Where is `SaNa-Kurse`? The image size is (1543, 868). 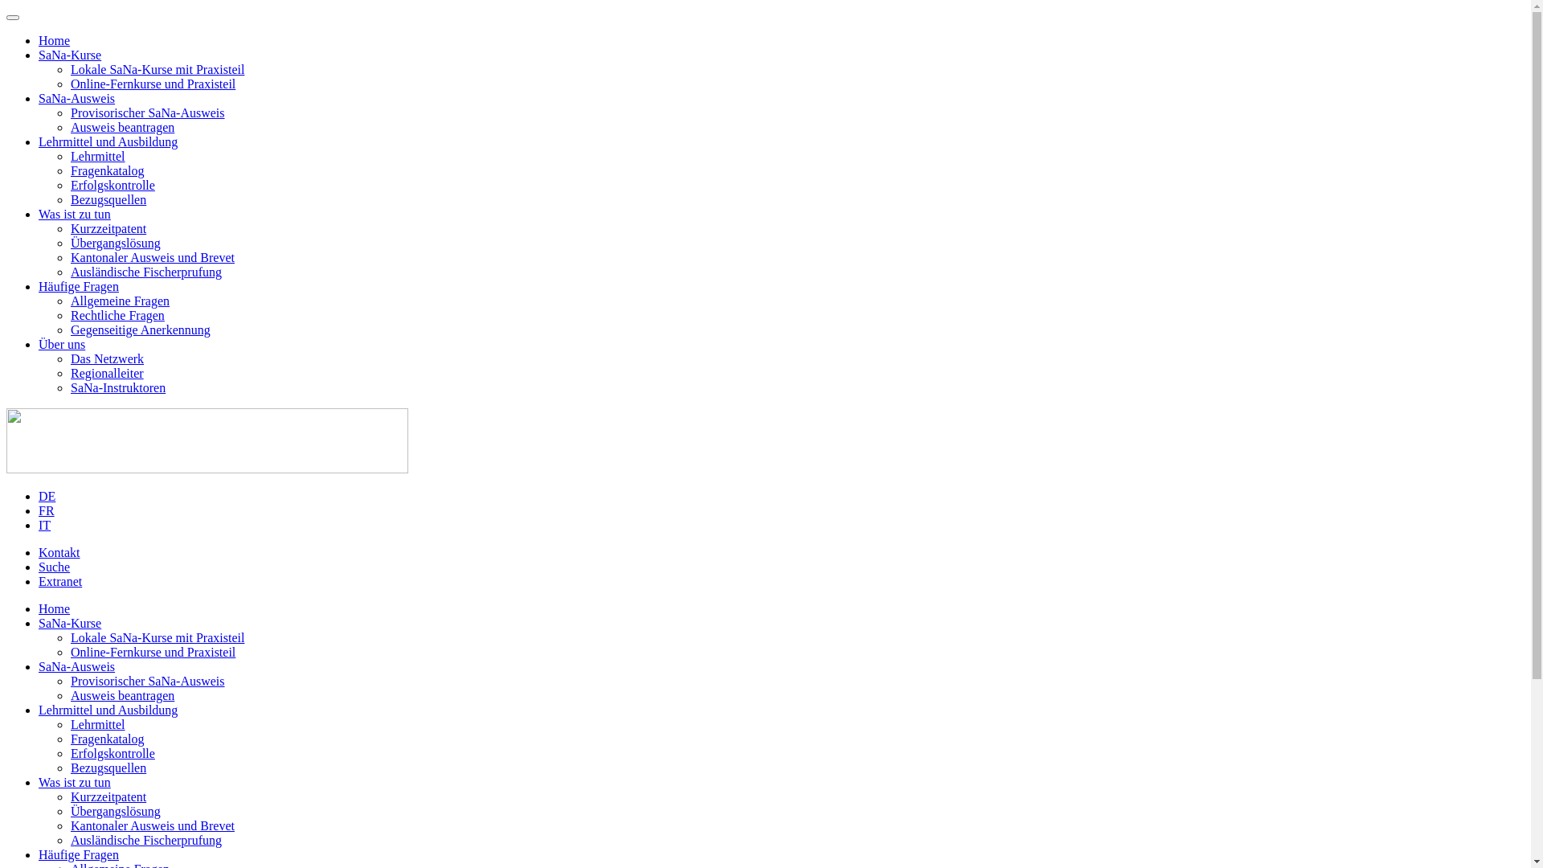 SaNa-Kurse is located at coordinates (70, 55).